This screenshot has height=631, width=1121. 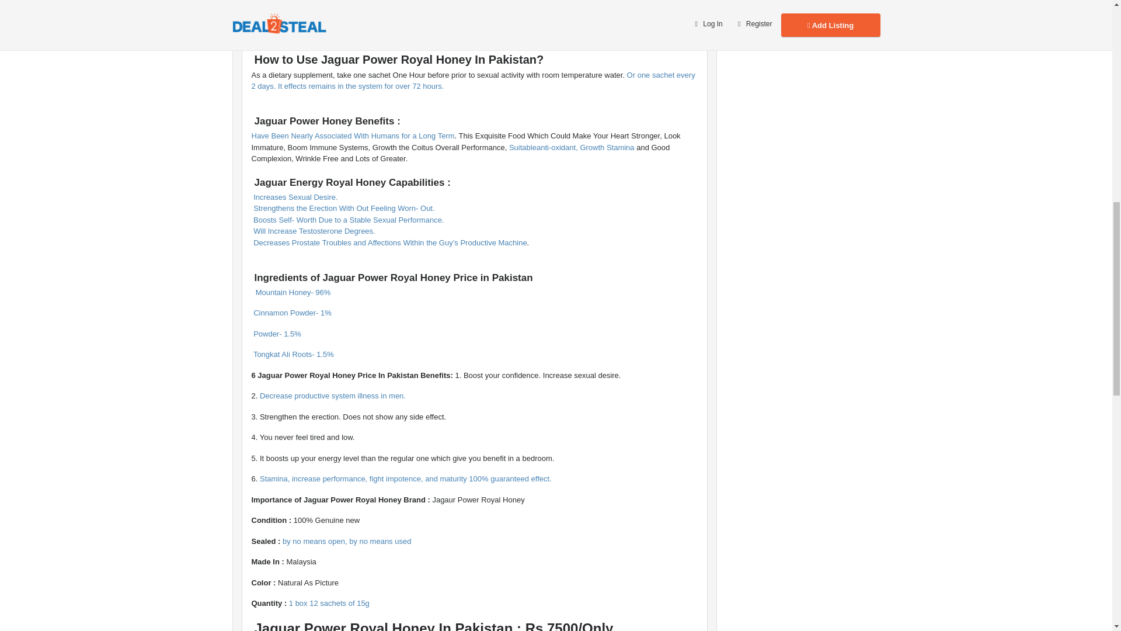 I want to click on Growth Stamina, so click(x=607, y=147).